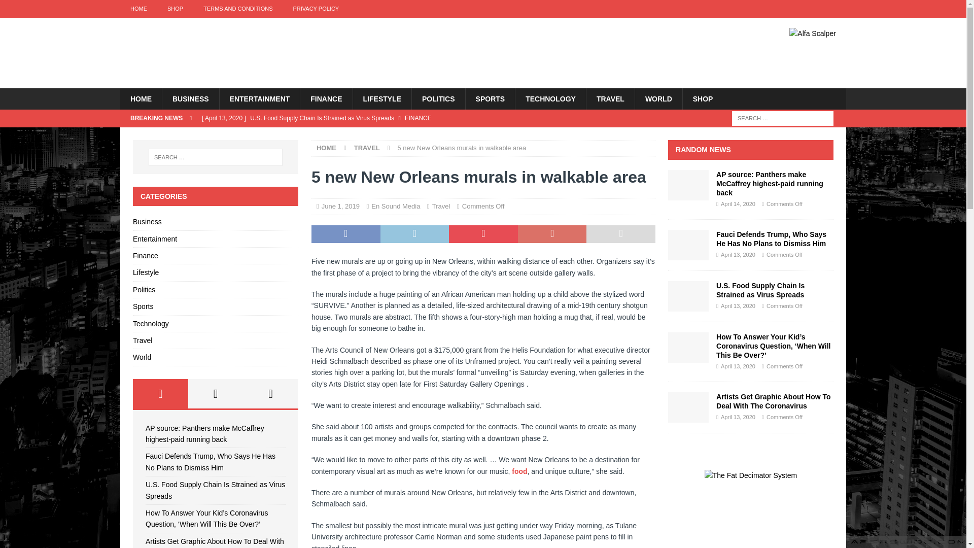 The width and height of the screenshot is (974, 548). Describe the element at coordinates (658, 98) in the screenshot. I see `WORLD` at that location.